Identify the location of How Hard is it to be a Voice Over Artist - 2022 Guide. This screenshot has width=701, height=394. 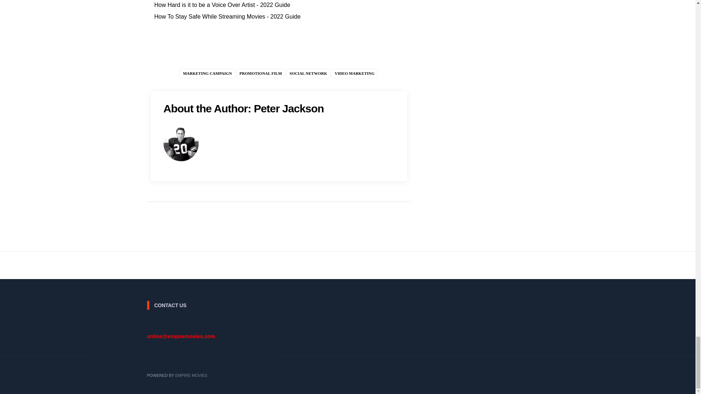
(222, 5).